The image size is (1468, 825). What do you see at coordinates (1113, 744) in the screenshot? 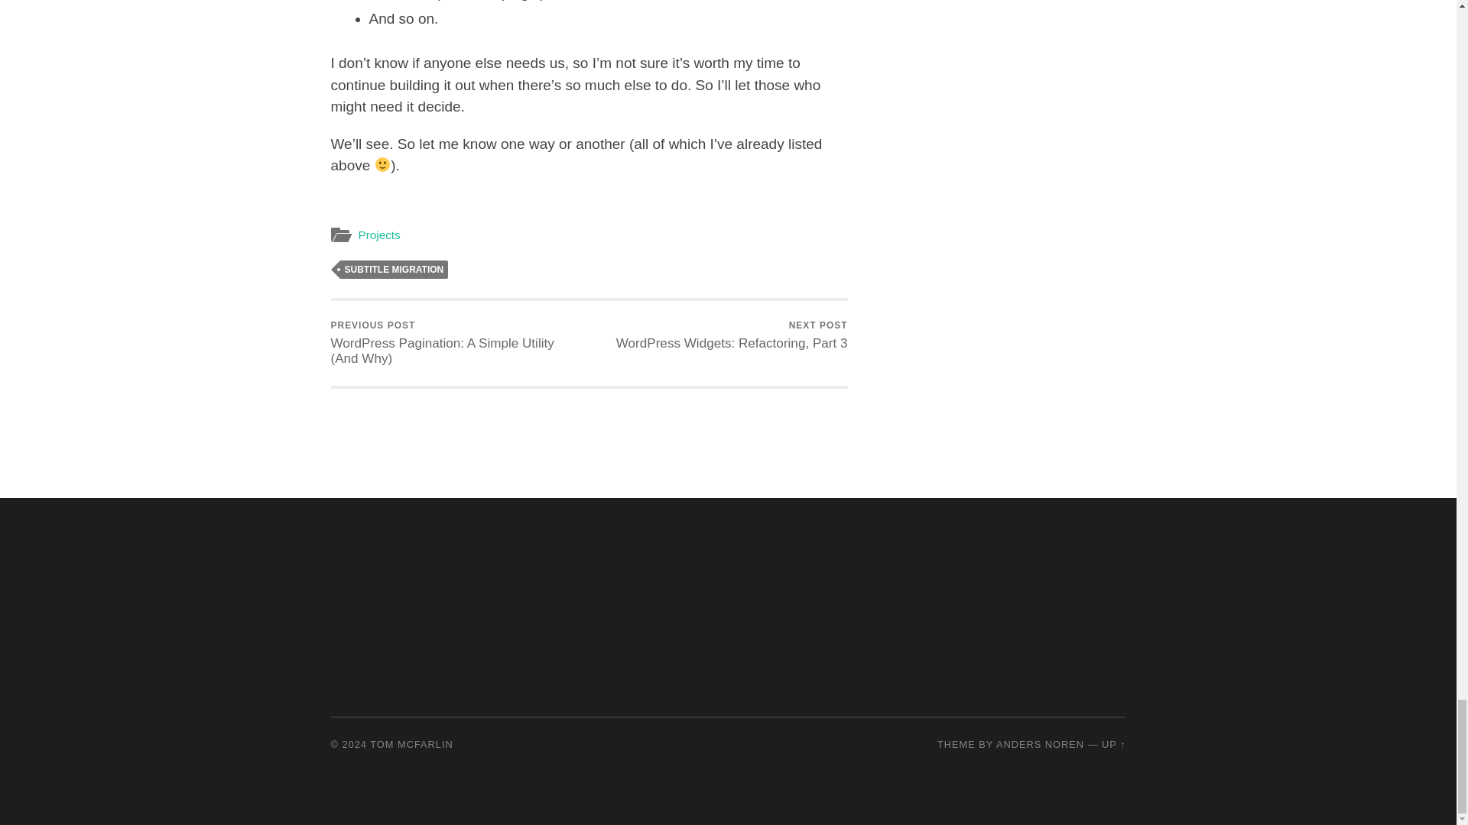
I see `To the top` at bounding box center [1113, 744].